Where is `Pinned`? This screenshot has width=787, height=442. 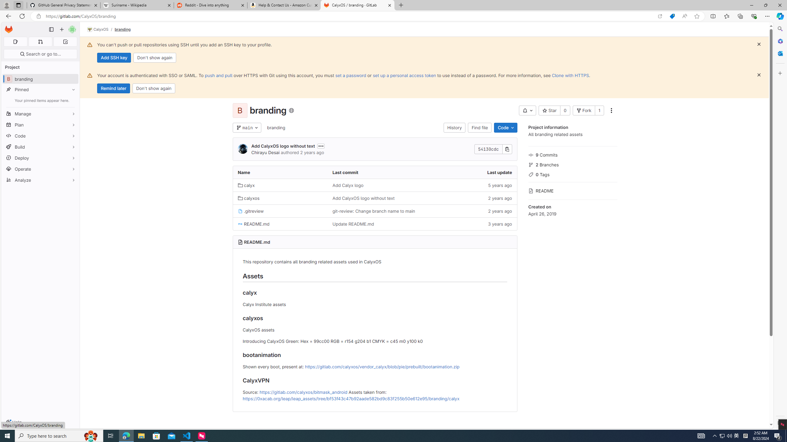
Pinned is located at coordinates (41, 90).